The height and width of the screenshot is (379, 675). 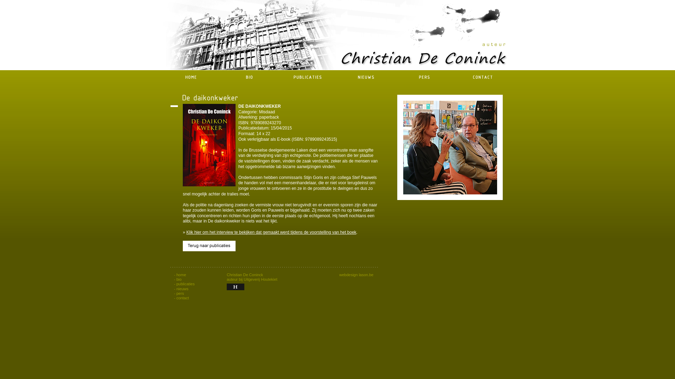 What do you see at coordinates (181, 275) in the screenshot?
I see `home` at bounding box center [181, 275].